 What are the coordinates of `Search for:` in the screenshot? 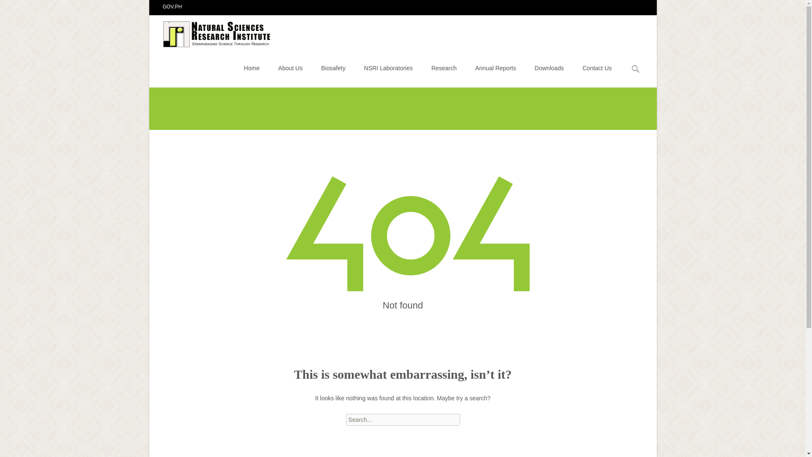 It's located at (403, 420).